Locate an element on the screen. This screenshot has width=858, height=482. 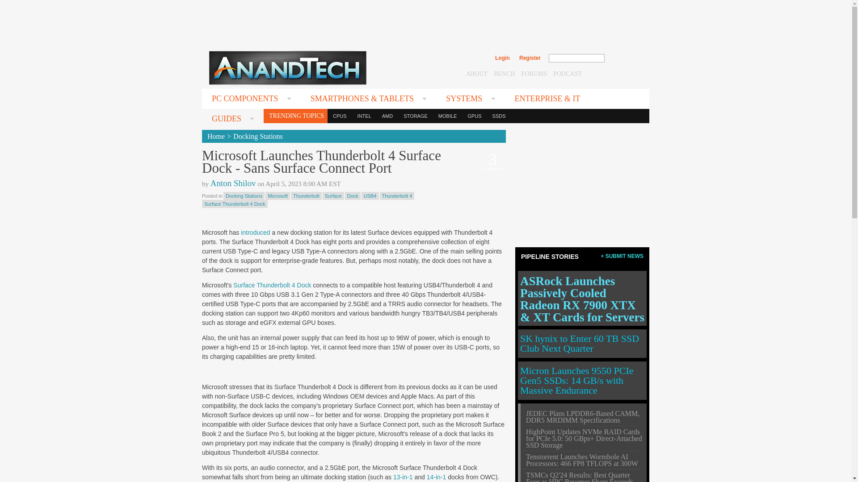
BENCH is located at coordinates (504, 73).